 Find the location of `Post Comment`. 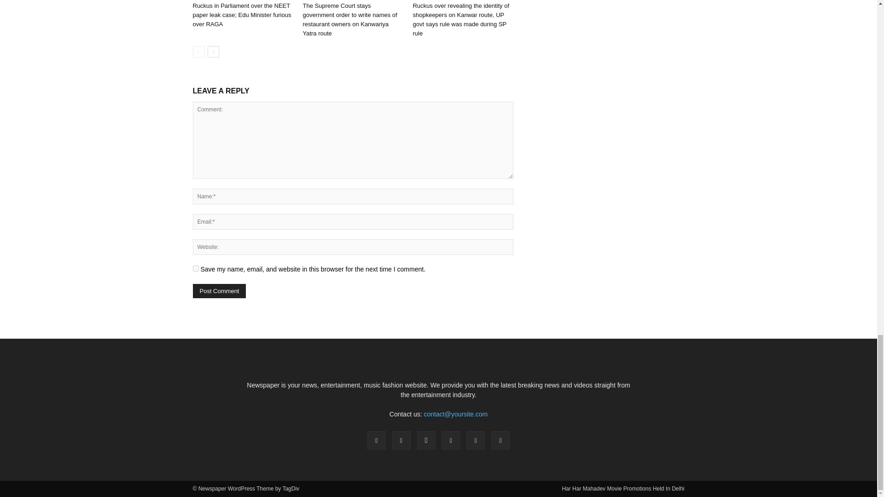

Post Comment is located at coordinates (219, 291).